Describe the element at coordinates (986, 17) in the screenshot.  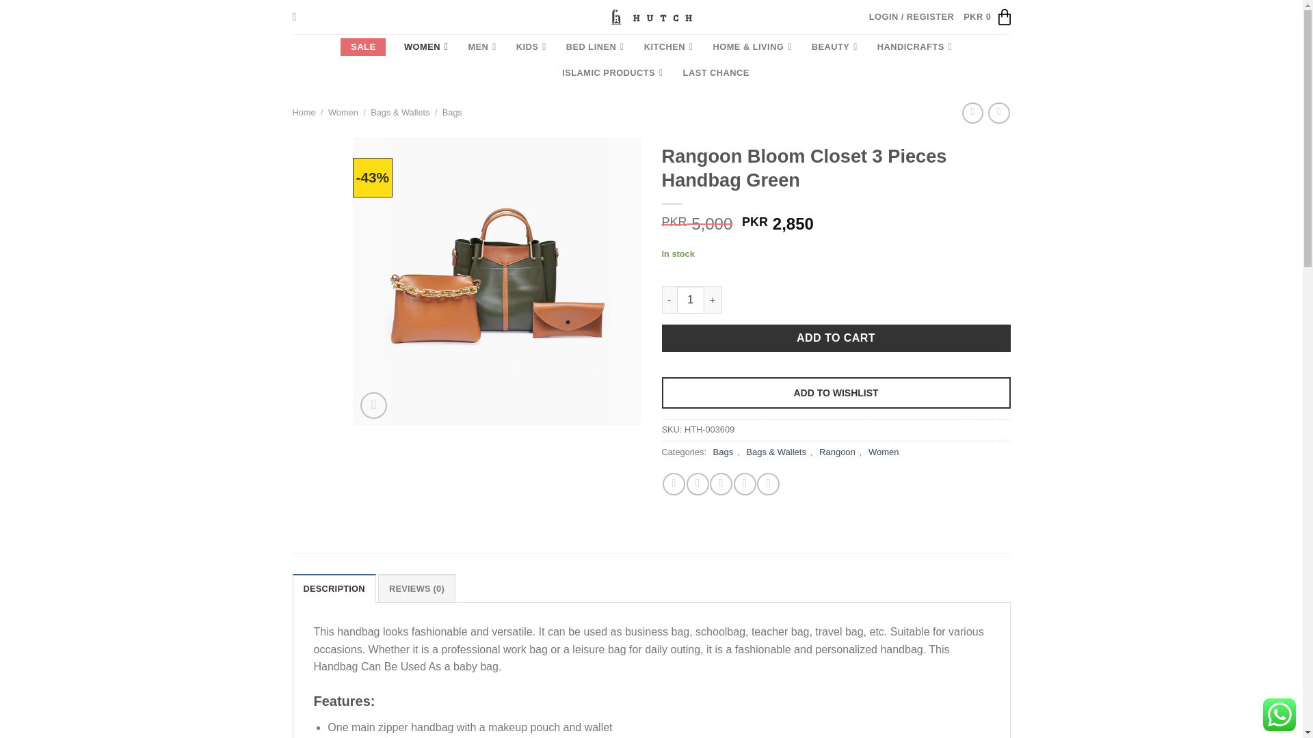
I see `Cart` at that location.